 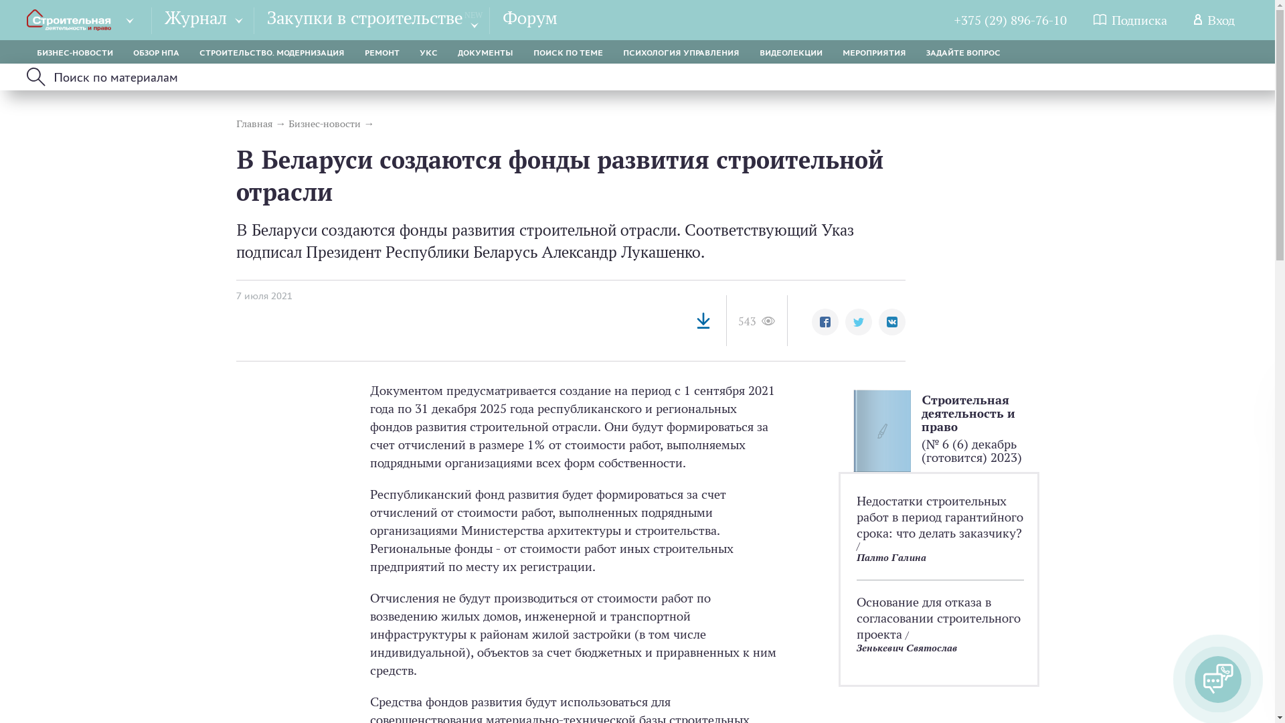 What do you see at coordinates (825, 322) in the screenshot?
I see `Share link on Facebook` at bounding box center [825, 322].